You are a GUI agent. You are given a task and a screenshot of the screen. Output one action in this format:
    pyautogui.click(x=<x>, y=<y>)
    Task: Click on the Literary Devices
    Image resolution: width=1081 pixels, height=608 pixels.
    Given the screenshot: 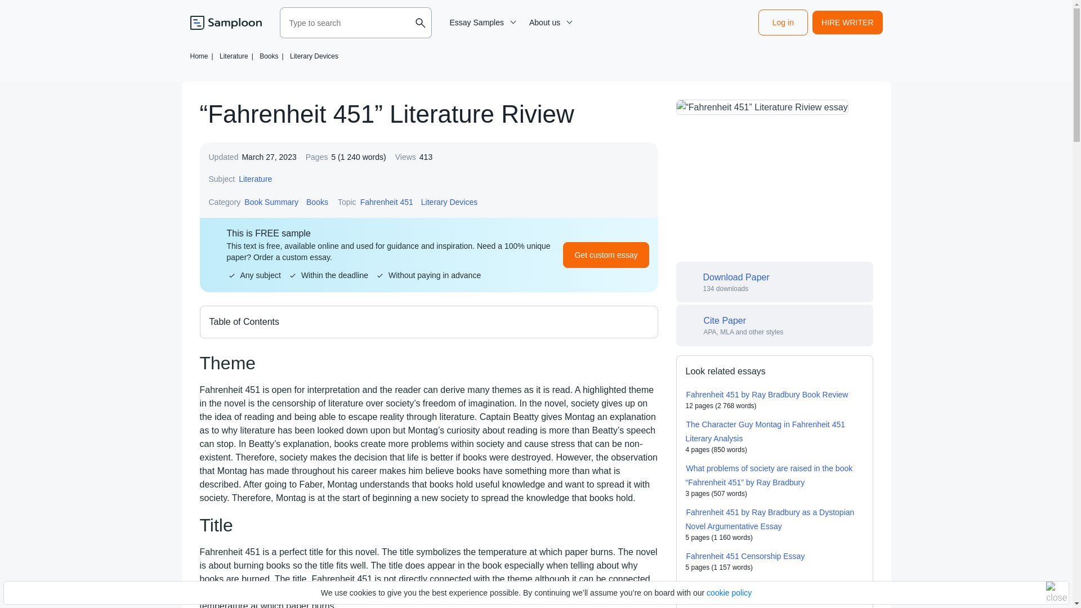 What is the action you would take?
    pyautogui.click(x=314, y=56)
    